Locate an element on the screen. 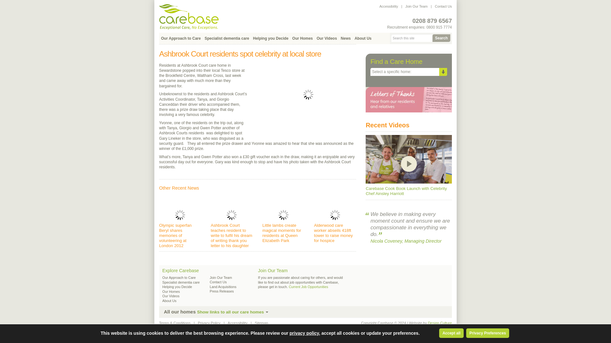  Accessibility is located at coordinates (392, 6).